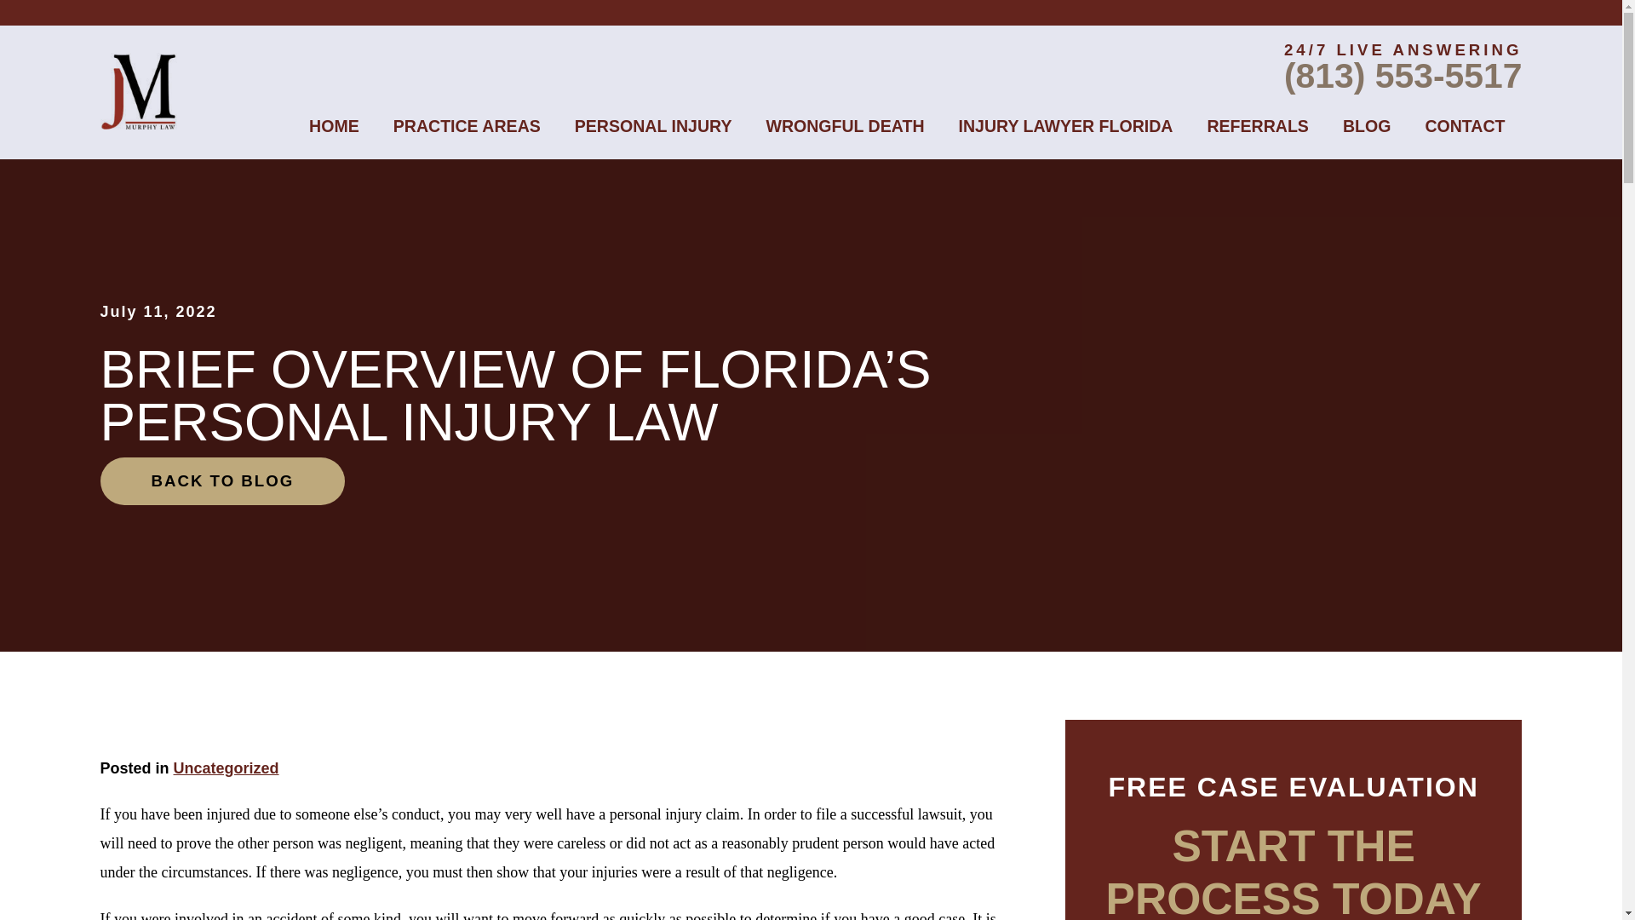 This screenshot has height=920, width=1635. What do you see at coordinates (222, 480) in the screenshot?
I see `BACK TO BLOG` at bounding box center [222, 480].